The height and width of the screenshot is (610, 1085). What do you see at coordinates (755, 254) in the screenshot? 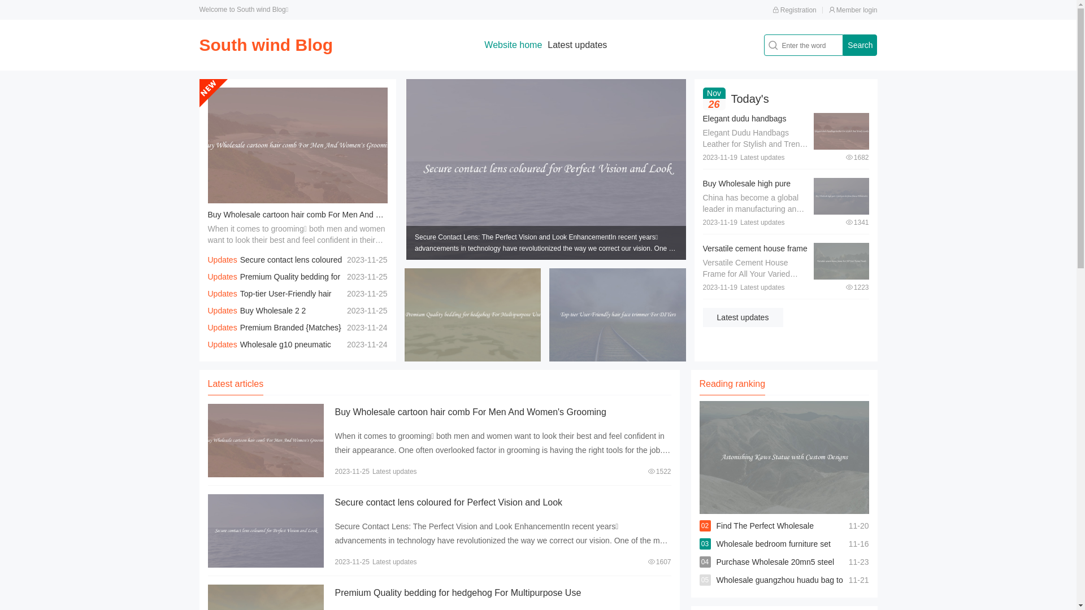
I see `Versatile cement house frame For All Your Varied Needs` at bounding box center [755, 254].